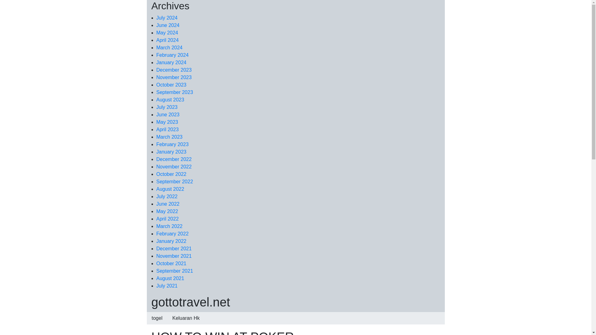  I want to click on gottotravel.net, so click(191, 302).